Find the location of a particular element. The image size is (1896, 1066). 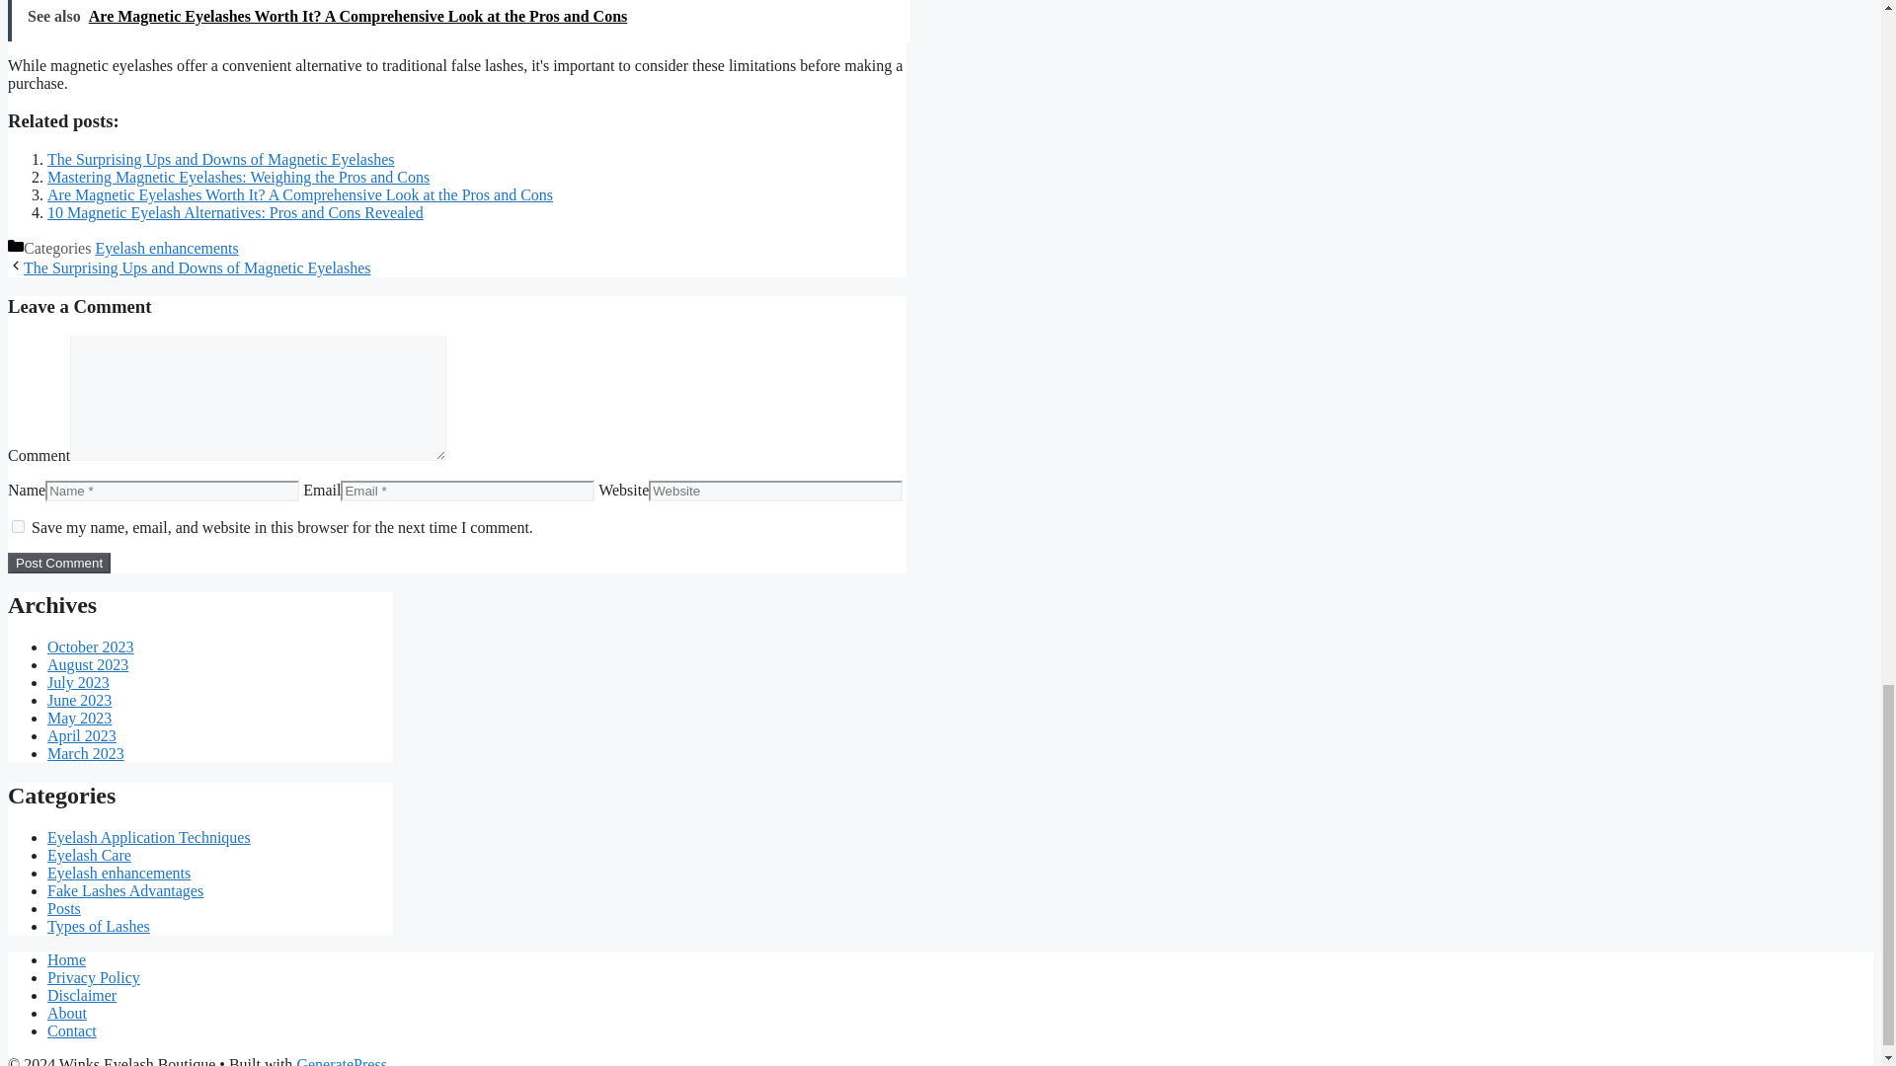

About is located at coordinates (67, 1013).